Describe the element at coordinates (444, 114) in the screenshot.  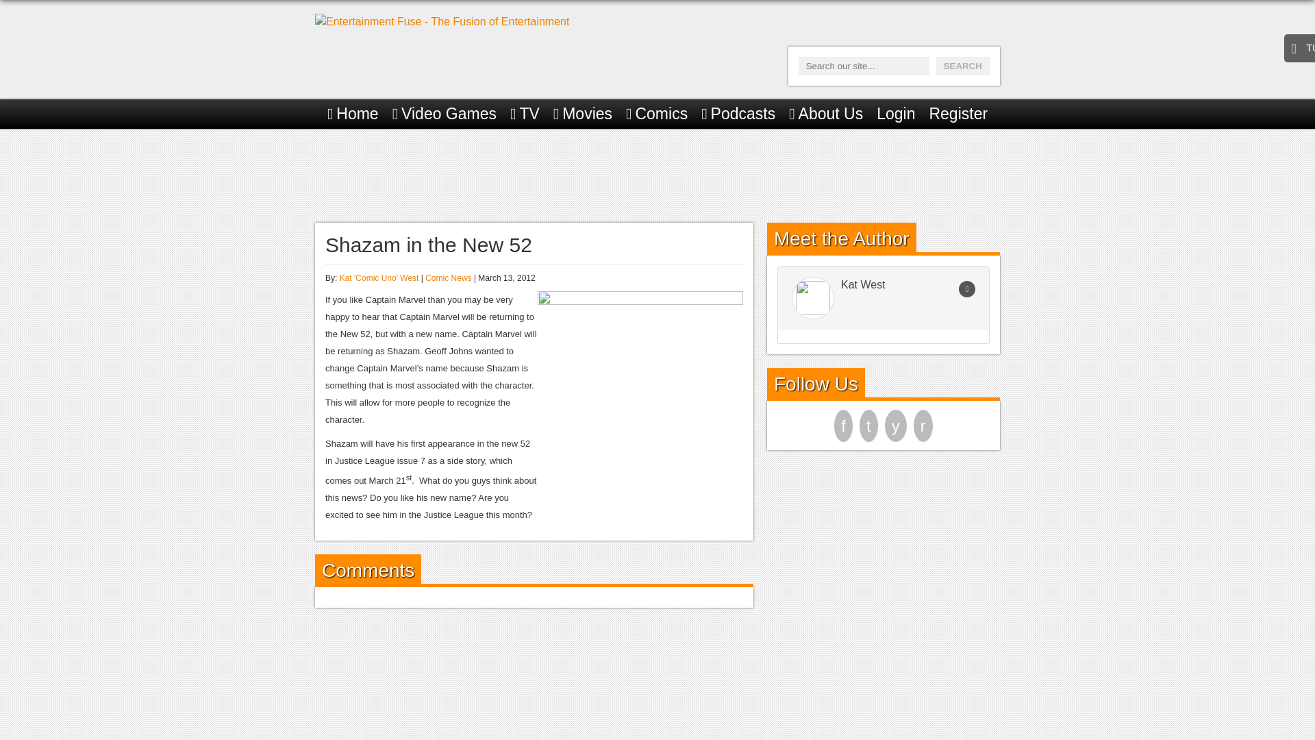
I see `Video Games` at that location.